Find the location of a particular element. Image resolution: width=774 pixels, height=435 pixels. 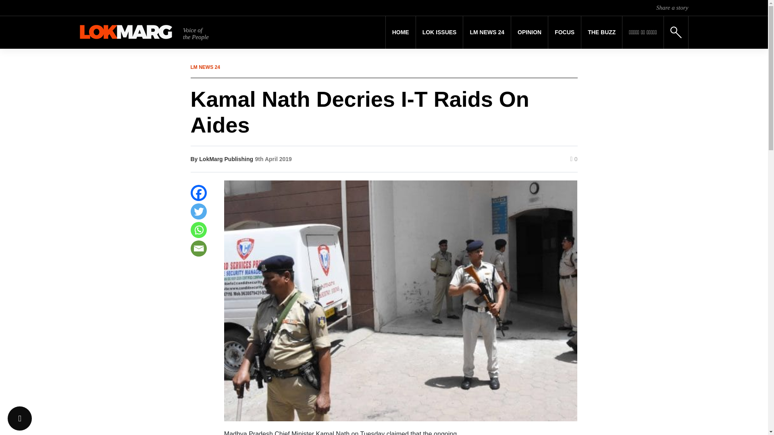

Opinion is located at coordinates (529, 32).